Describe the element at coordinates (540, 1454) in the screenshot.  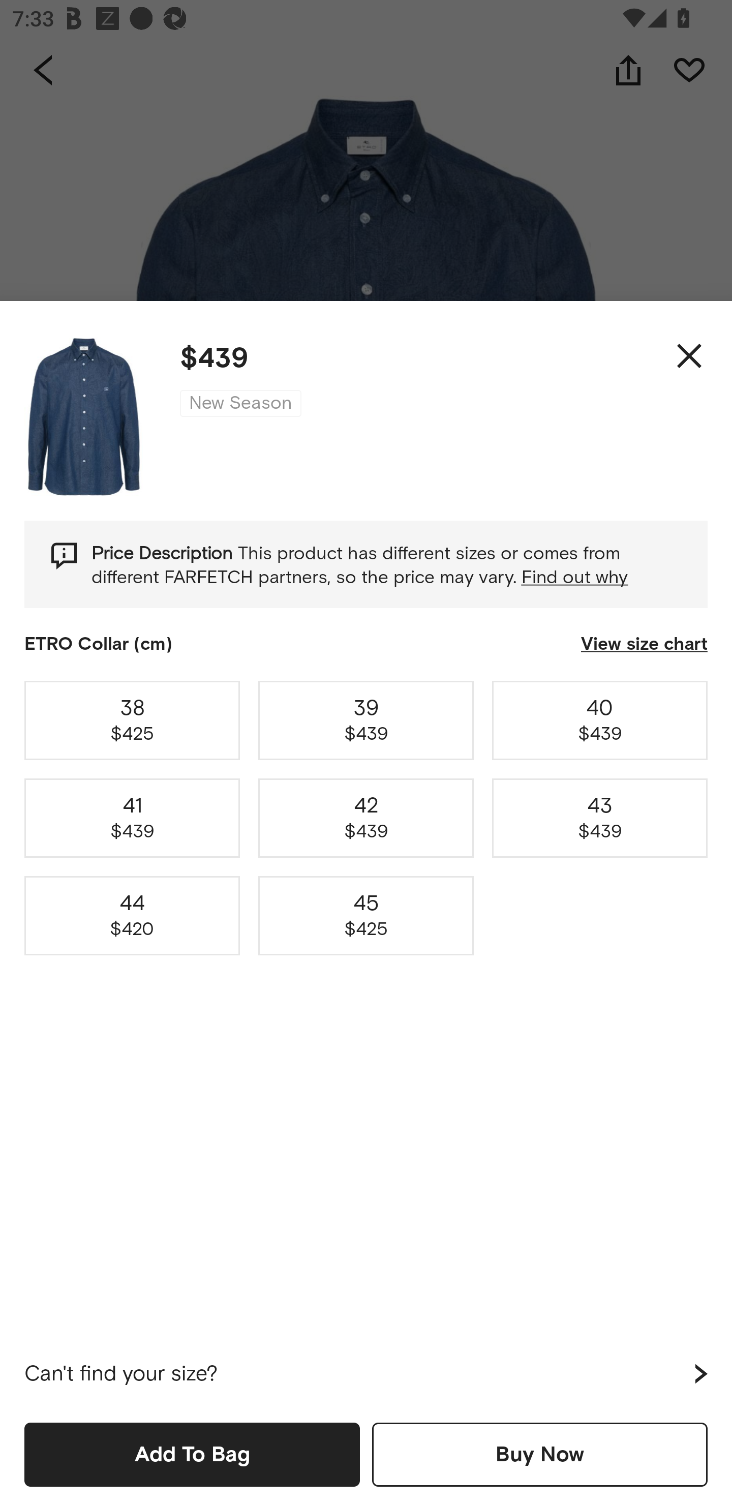
I see `Buy Now` at that location.